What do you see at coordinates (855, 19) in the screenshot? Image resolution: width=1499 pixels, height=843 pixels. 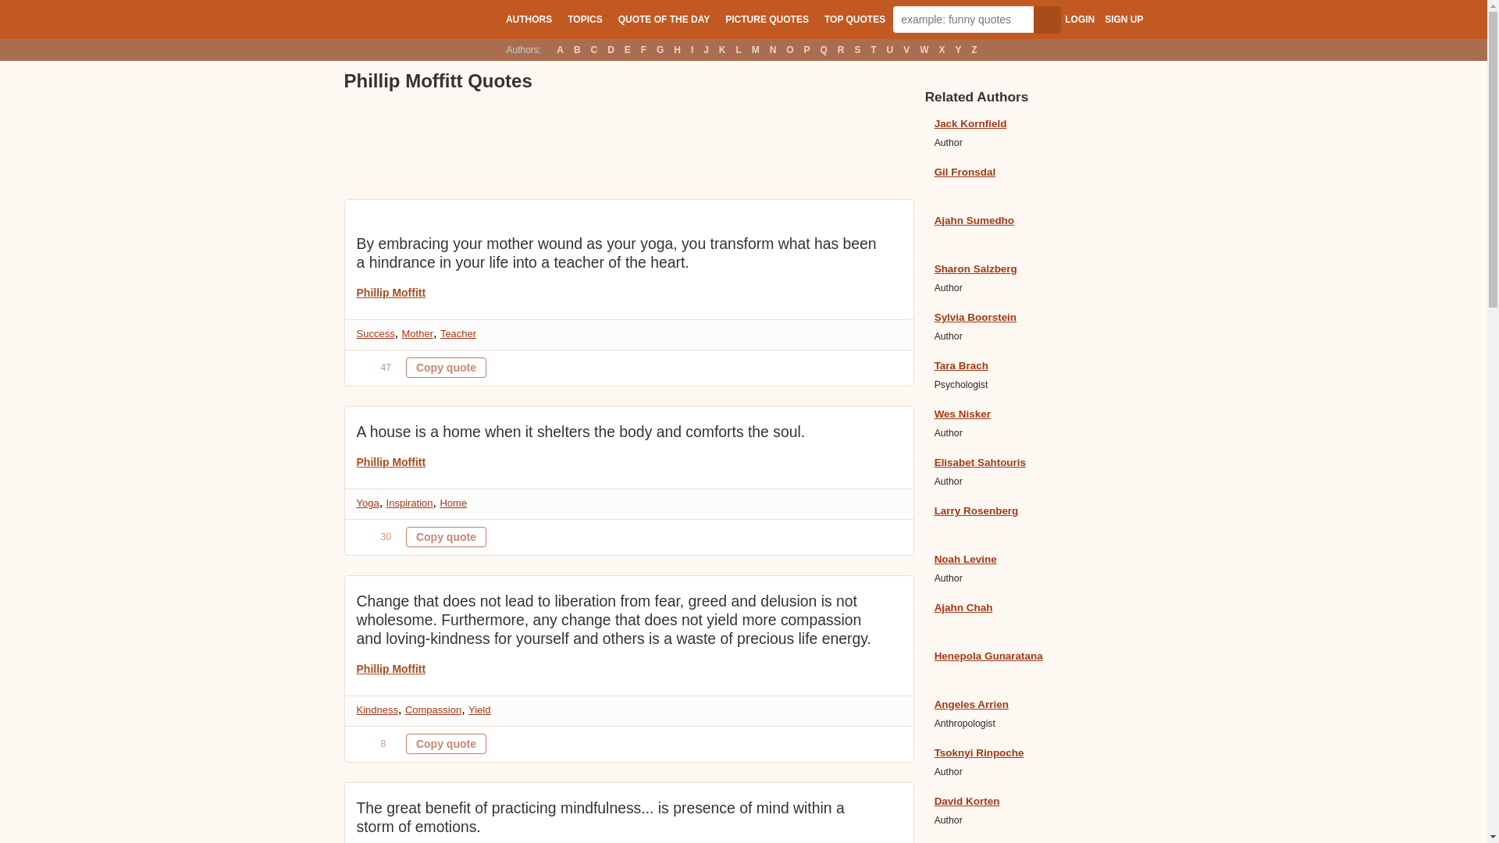 I see `TOP QUOTES` at bounding box center [855, 19].